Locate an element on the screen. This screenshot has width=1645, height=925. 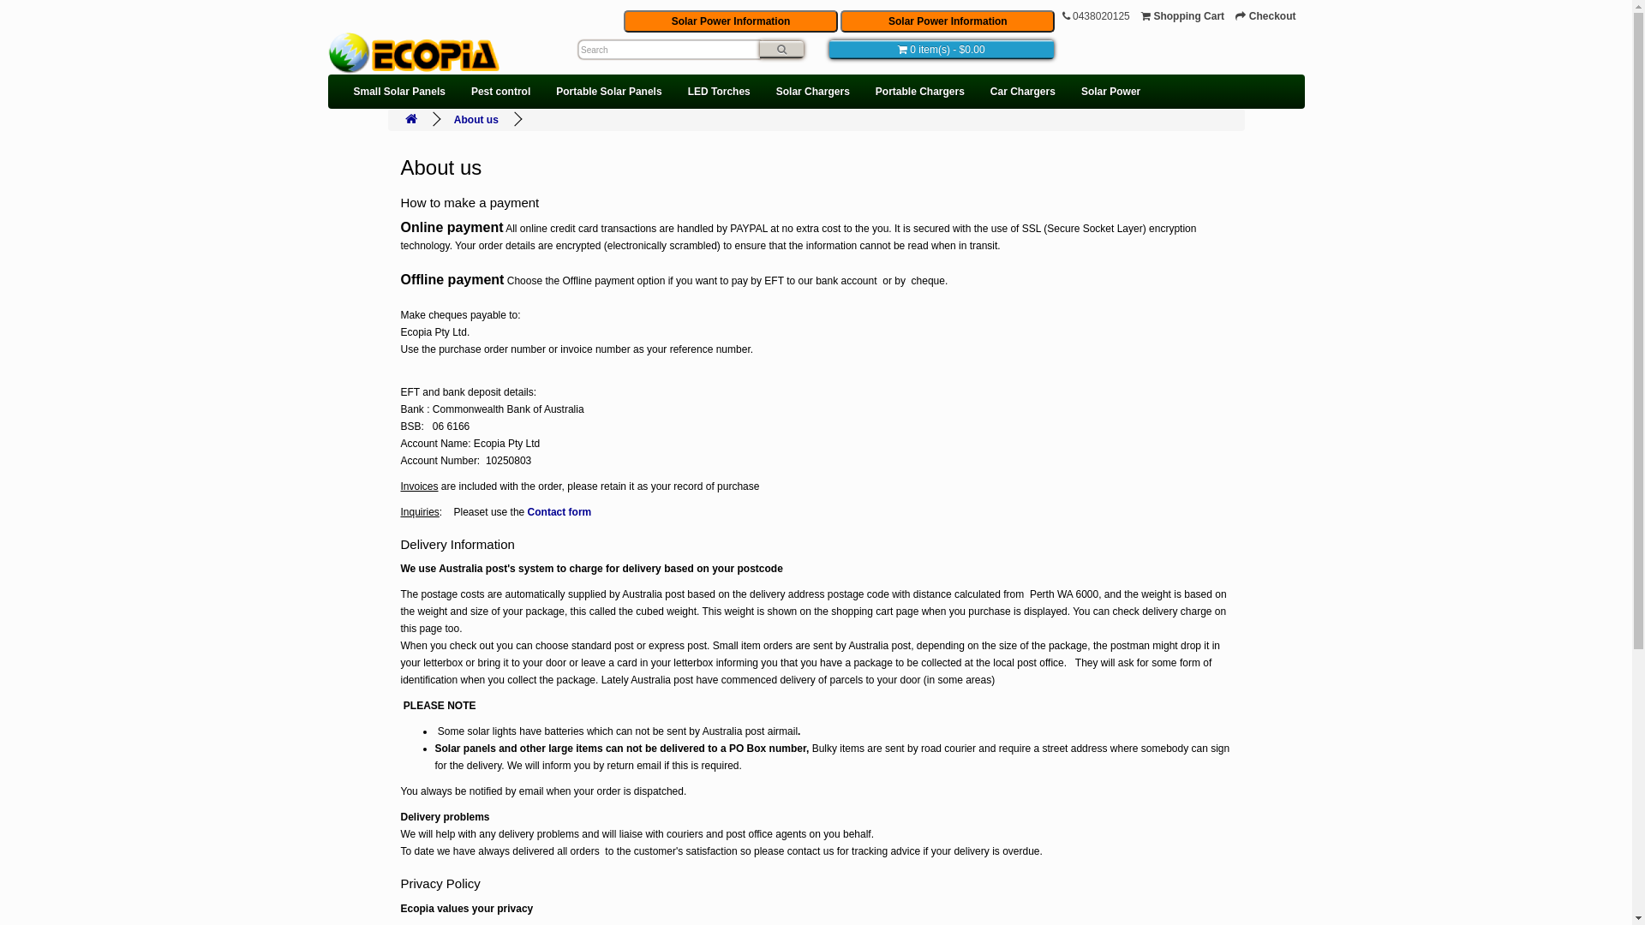
LED Torches is located at coordinates (720, 92).